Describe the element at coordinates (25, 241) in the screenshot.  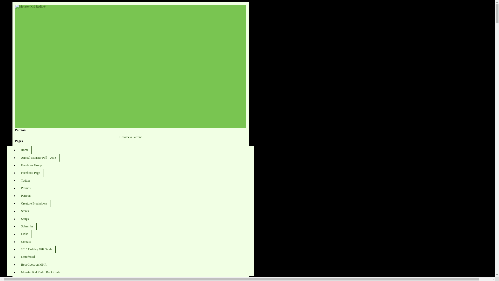
I see `Contact` at that location.